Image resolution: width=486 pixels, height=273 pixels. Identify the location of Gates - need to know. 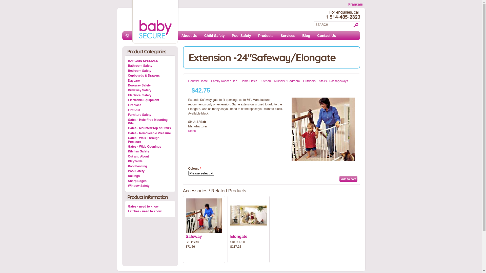
(150, 207).